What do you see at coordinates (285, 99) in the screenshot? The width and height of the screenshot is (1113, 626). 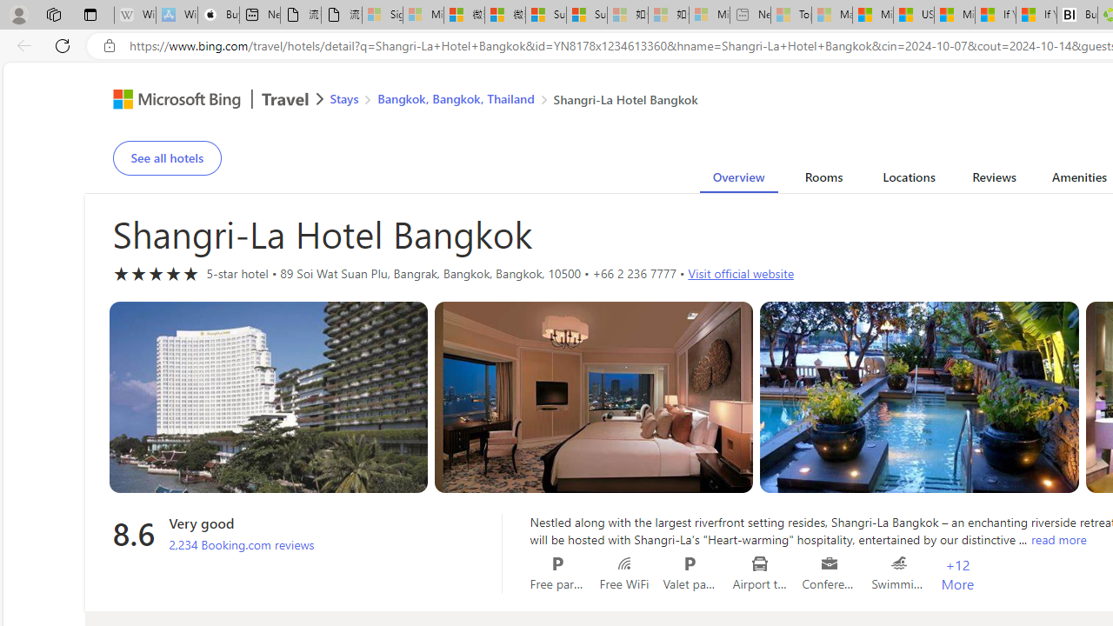 I see `Class: msft-travel-logo` at bounding box center [285, 99].